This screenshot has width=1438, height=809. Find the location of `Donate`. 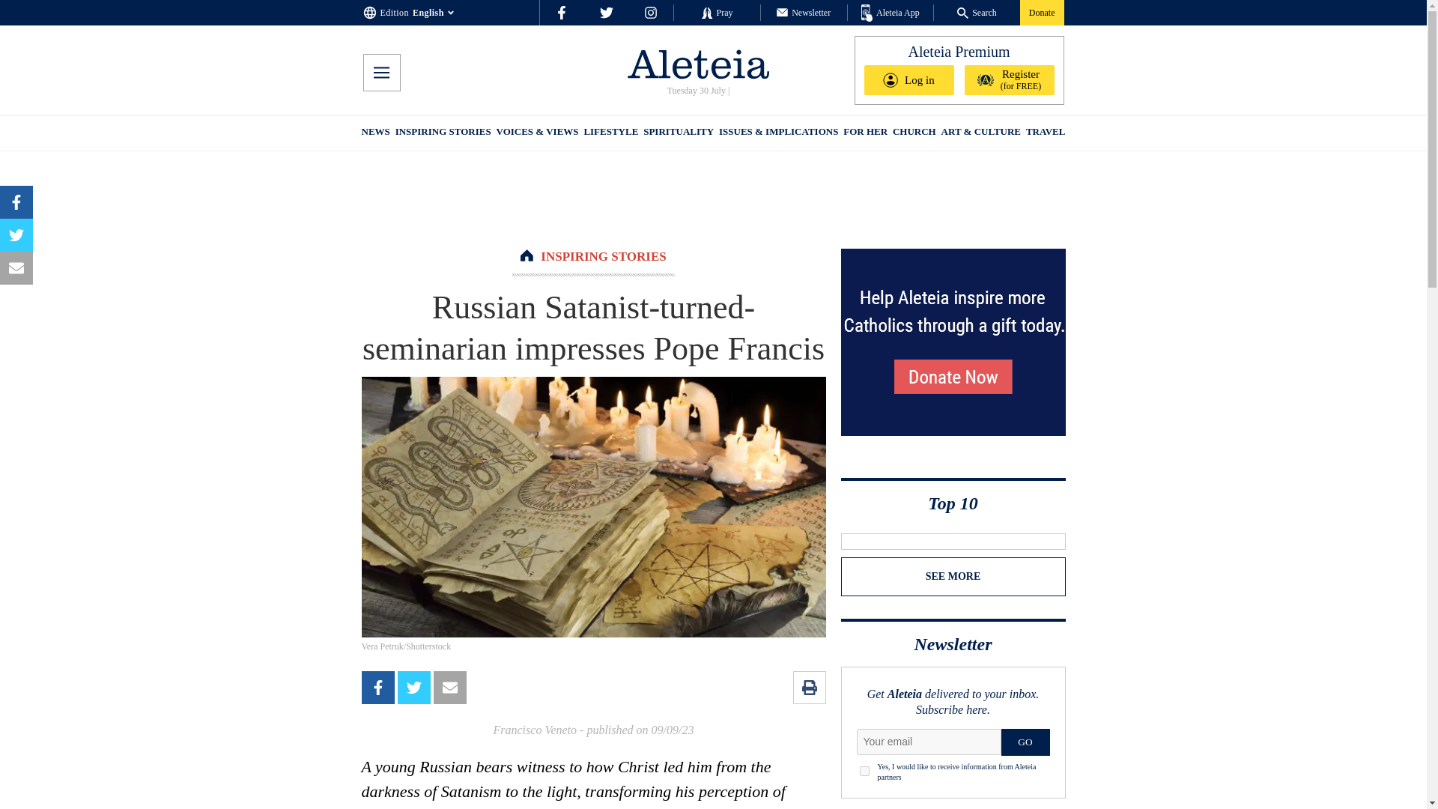

Donate is located at coordinates (1041, 12).